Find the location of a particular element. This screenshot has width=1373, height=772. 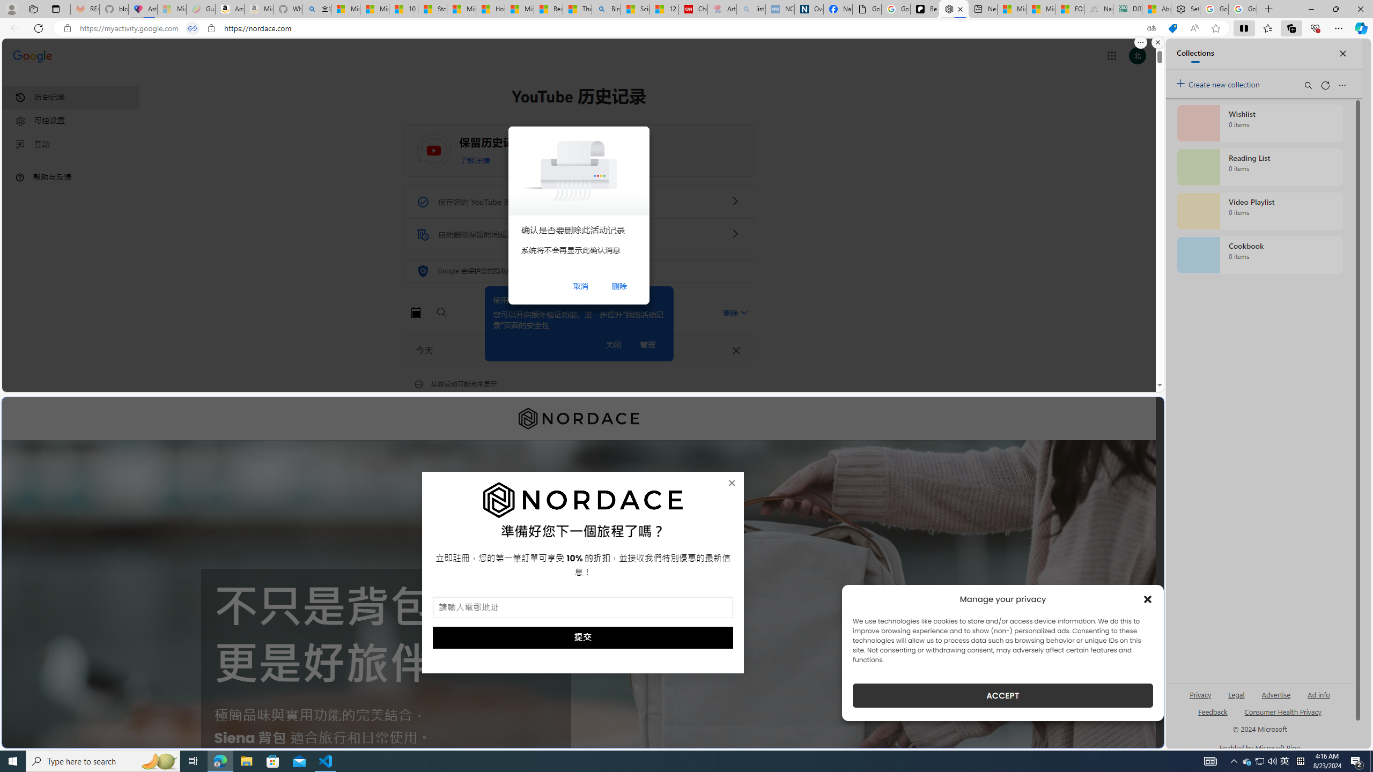

Google Analytics Opt-out Browser Add-on Download Page is located at coordinates (867, 9).